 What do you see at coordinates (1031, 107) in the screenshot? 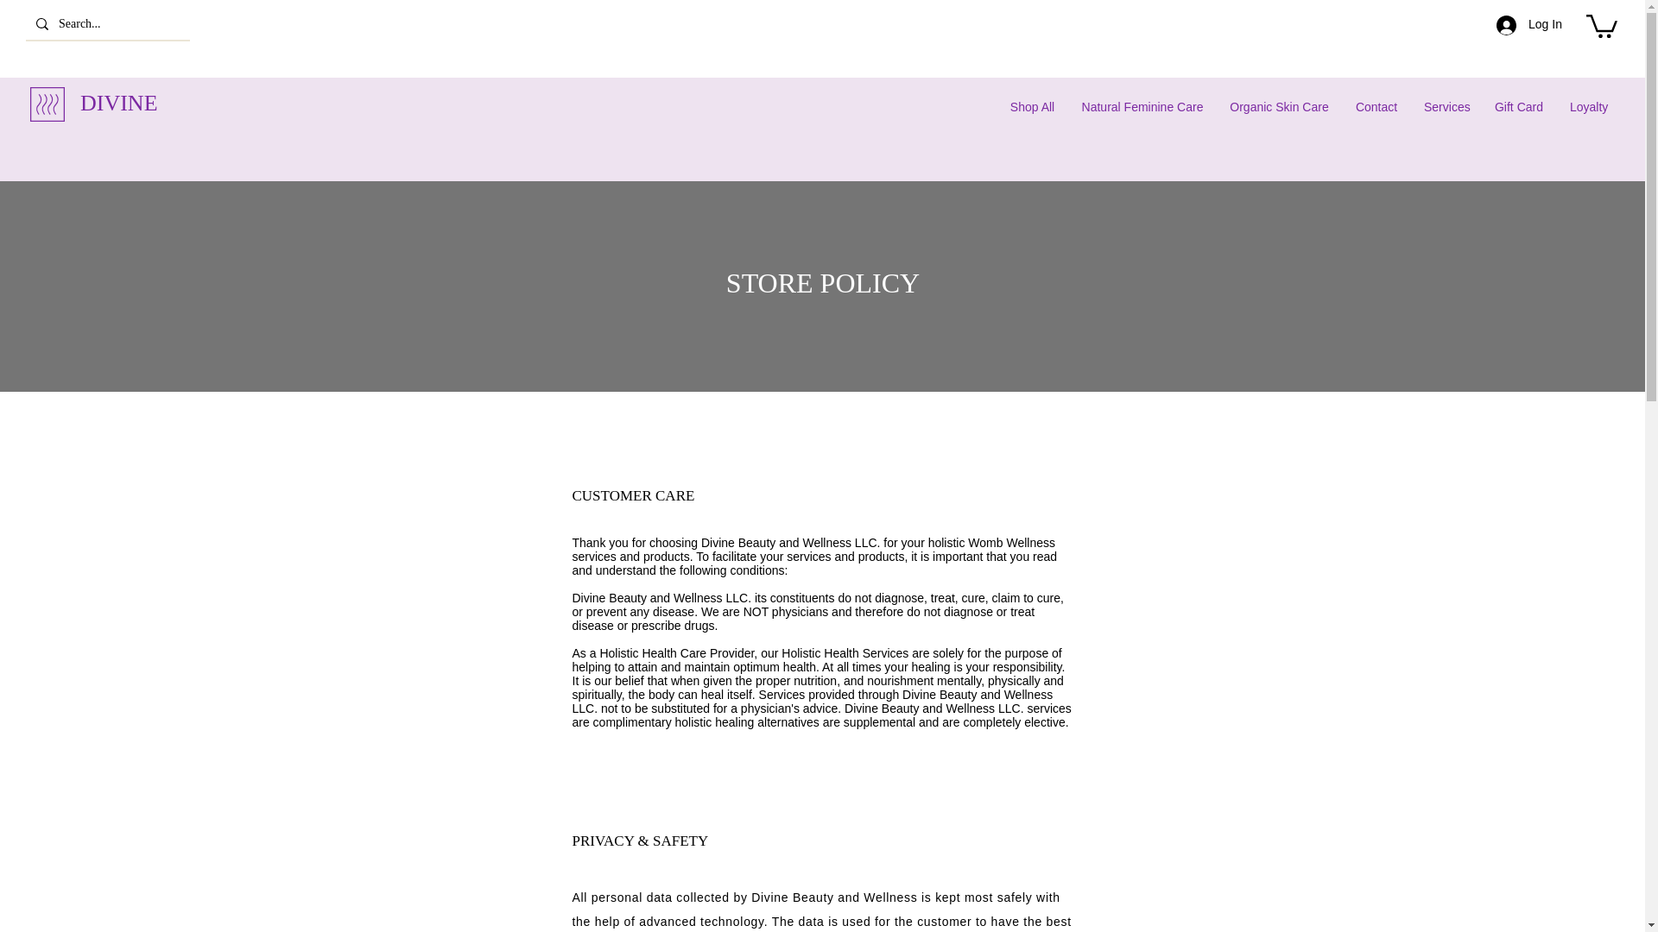
I see `Shop All` at bounding box center [1031, 107].